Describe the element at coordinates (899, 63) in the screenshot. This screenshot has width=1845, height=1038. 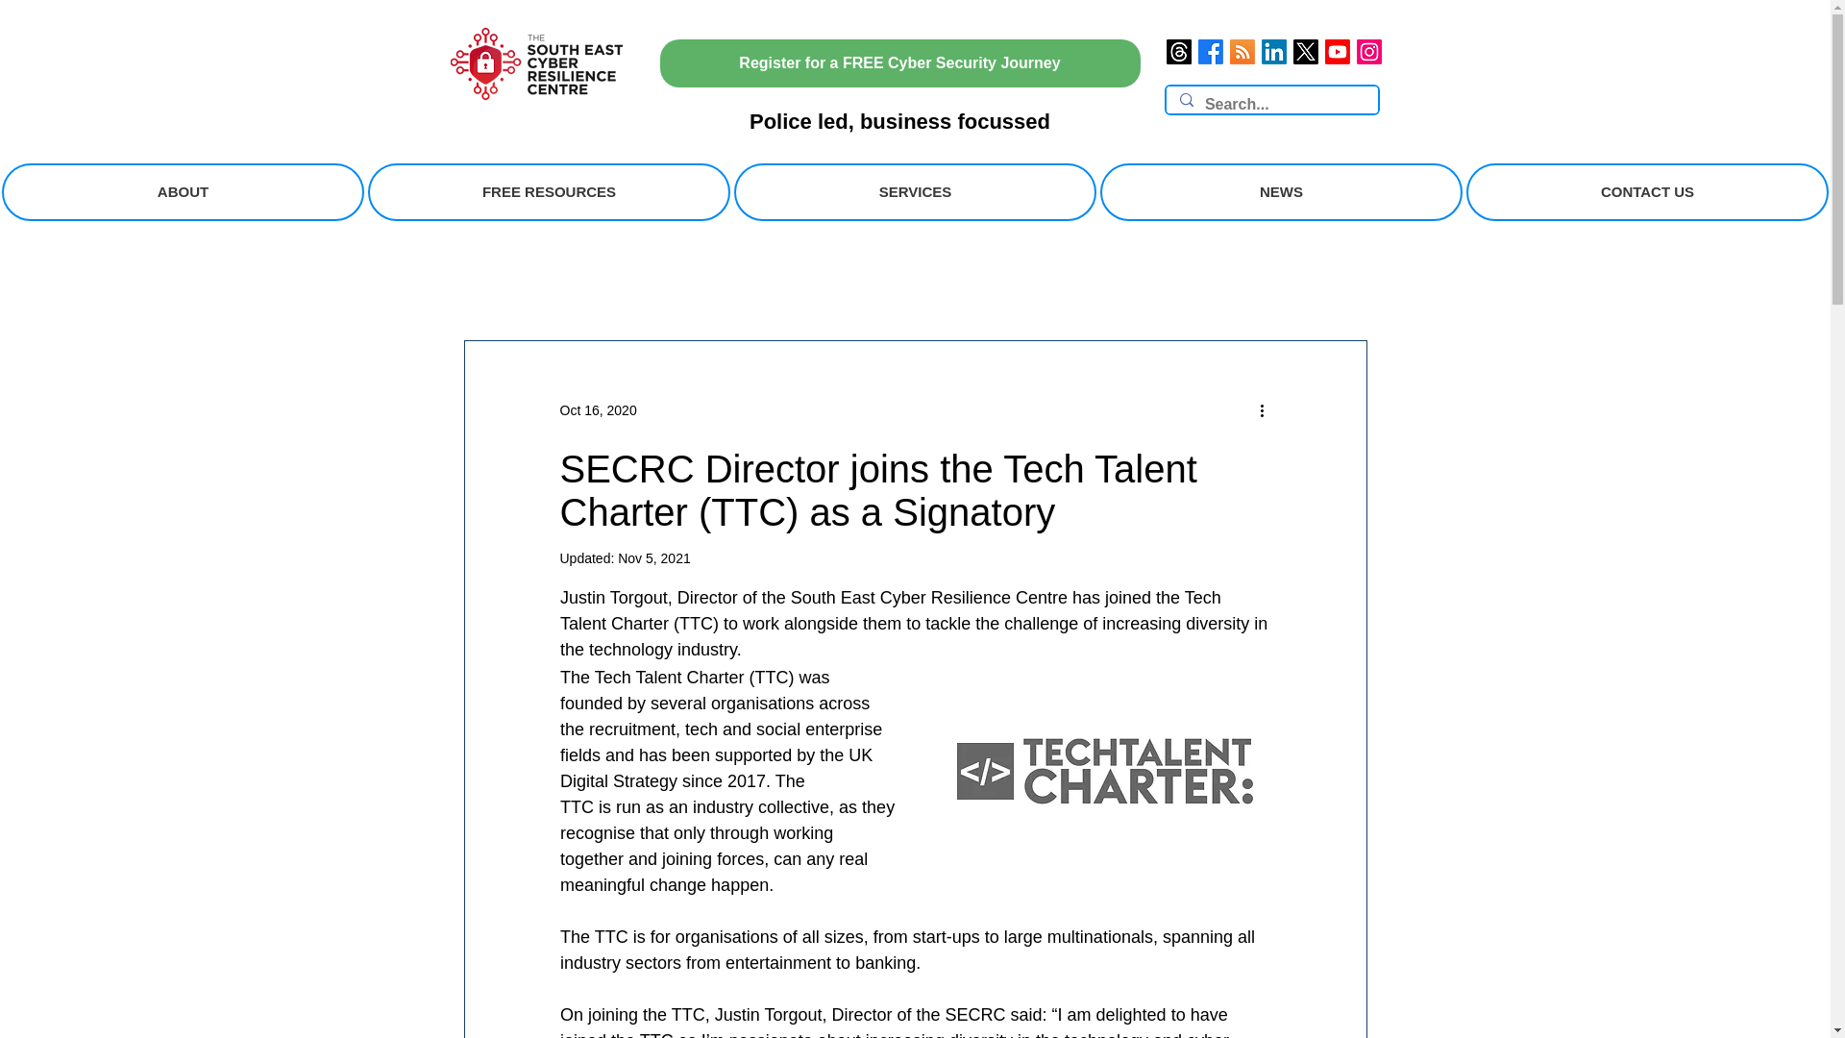
I see `Register for a FREE Cyber Security Journey` at that location.